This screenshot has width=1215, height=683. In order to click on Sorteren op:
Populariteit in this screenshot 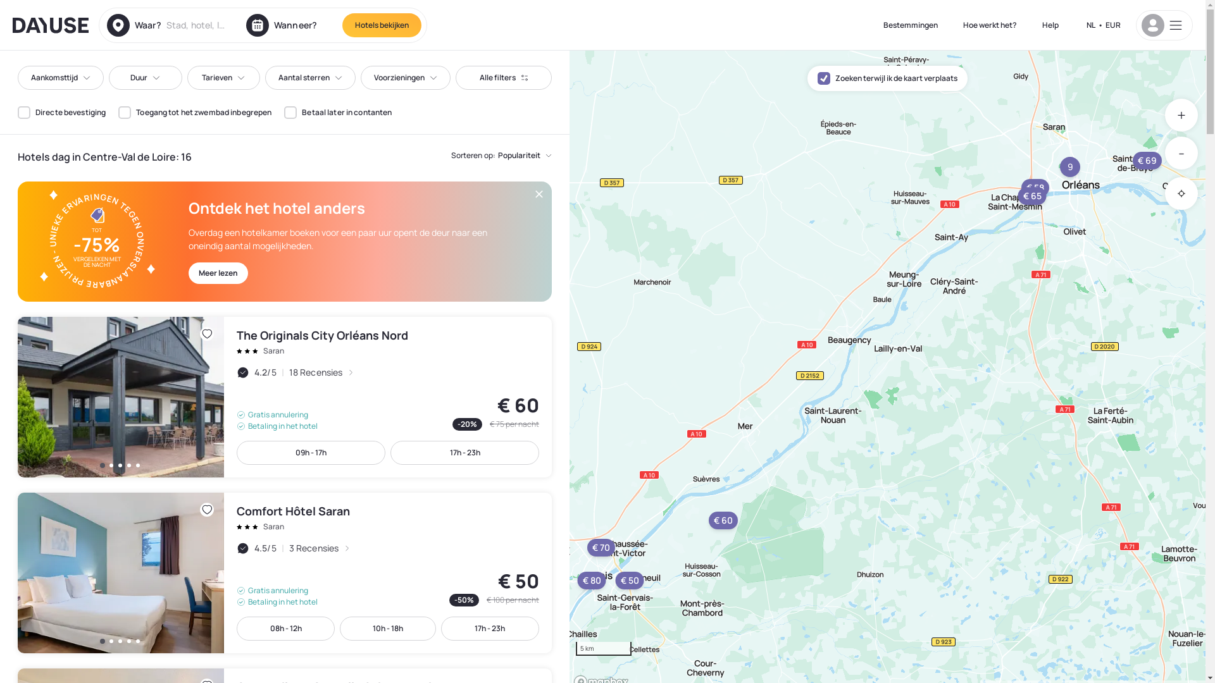, I will do `click(501, 156)`.